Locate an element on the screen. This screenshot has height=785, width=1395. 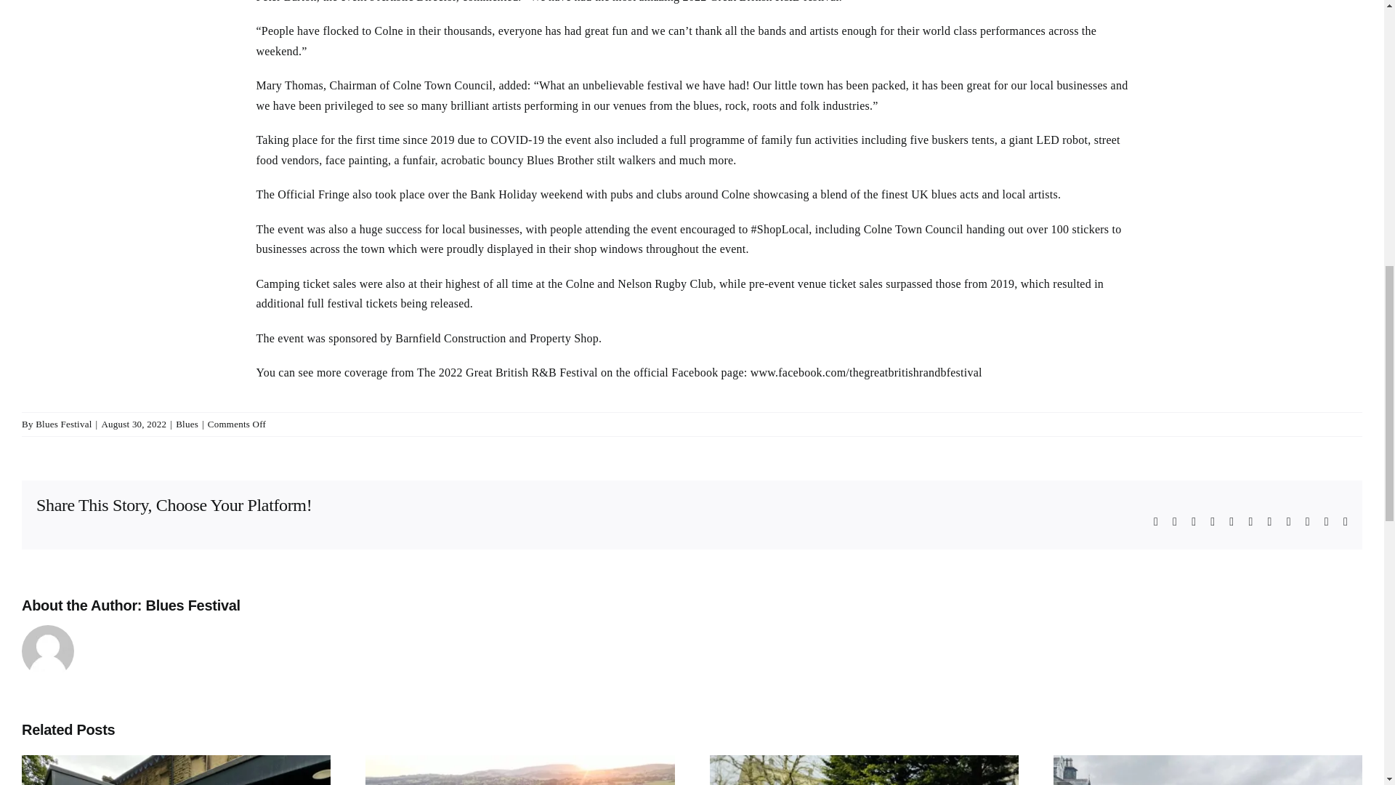
Posts by Blues Festival is located at coordinates (64, 423).